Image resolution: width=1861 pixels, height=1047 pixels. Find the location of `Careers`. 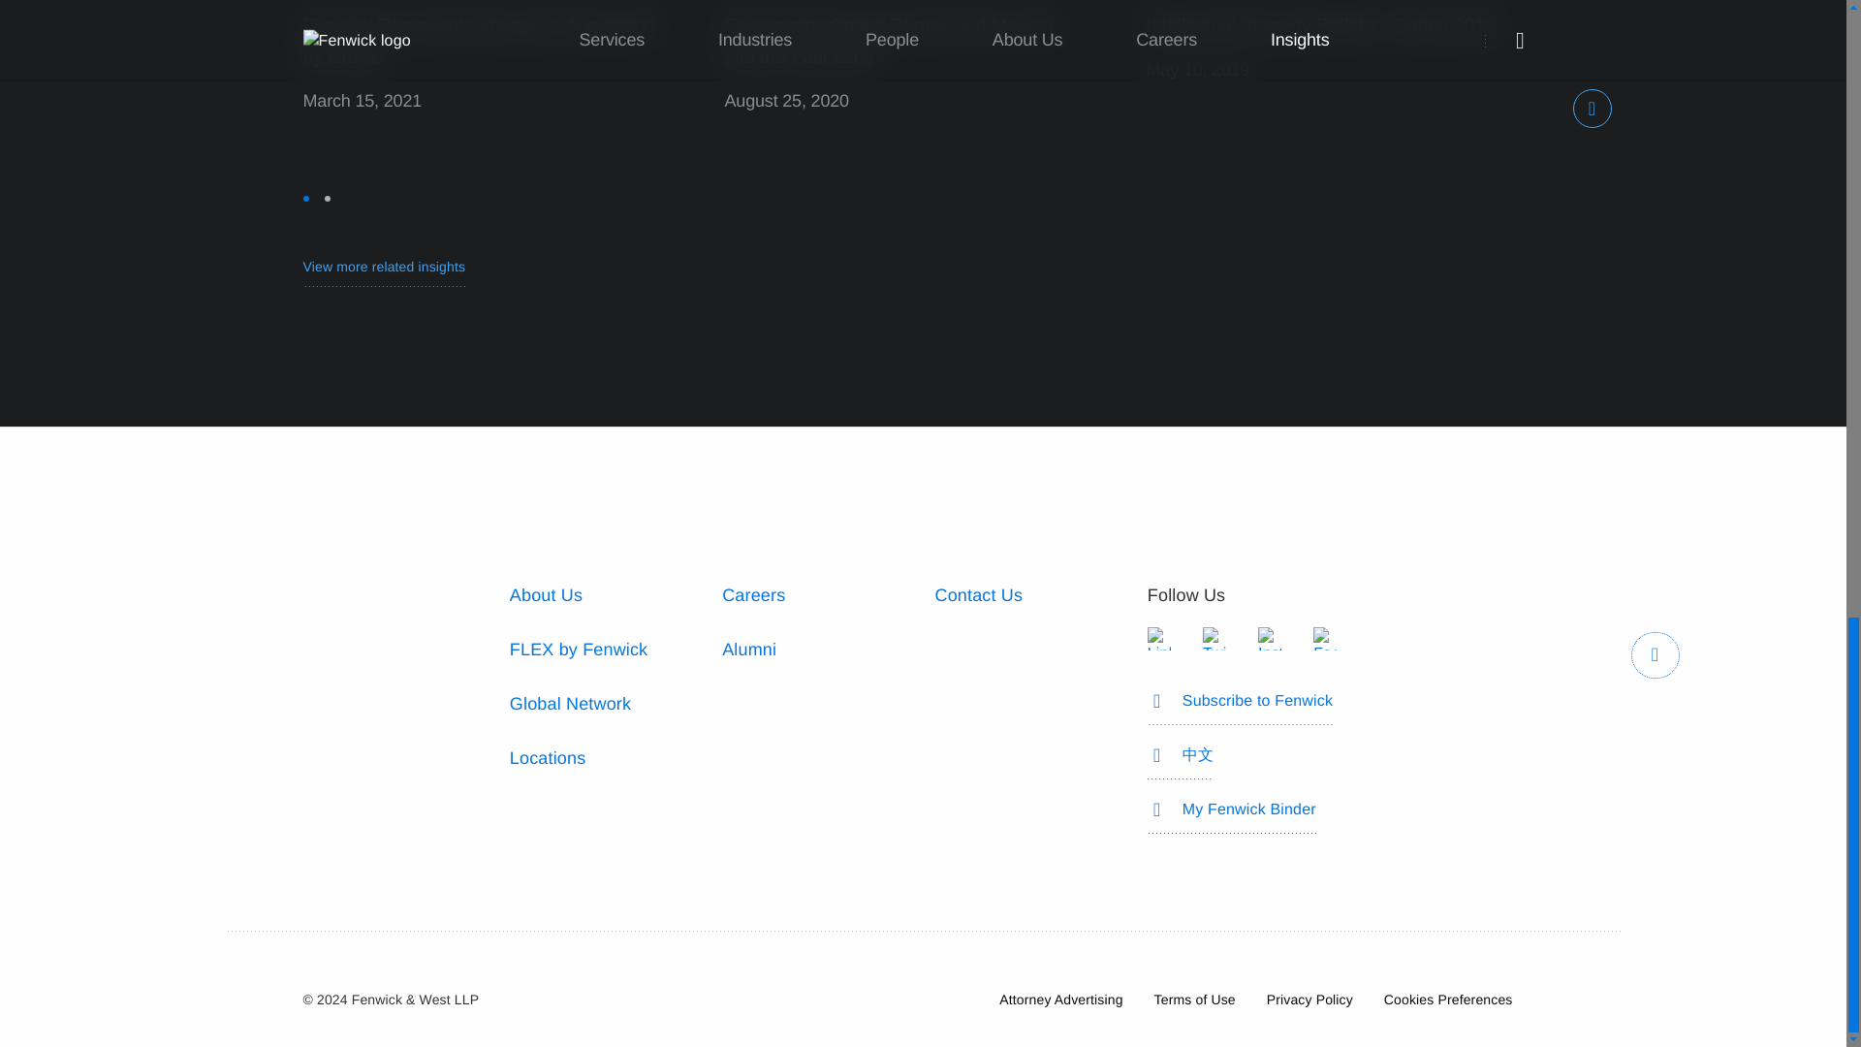

Careers is located at coordinates (753, 595).